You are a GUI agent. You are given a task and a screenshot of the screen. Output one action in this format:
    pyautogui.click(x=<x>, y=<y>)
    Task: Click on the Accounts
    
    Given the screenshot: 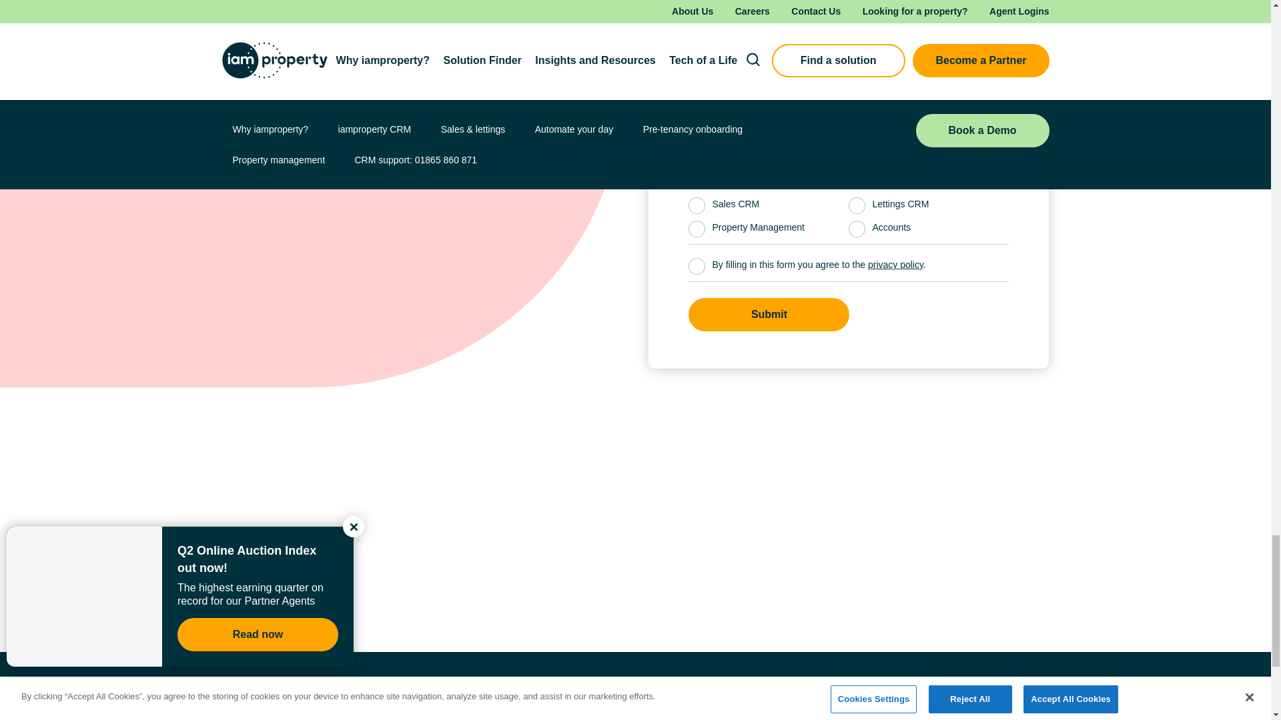 What is the action you would take?
    pyautogui.click(x=857, y=229)
    